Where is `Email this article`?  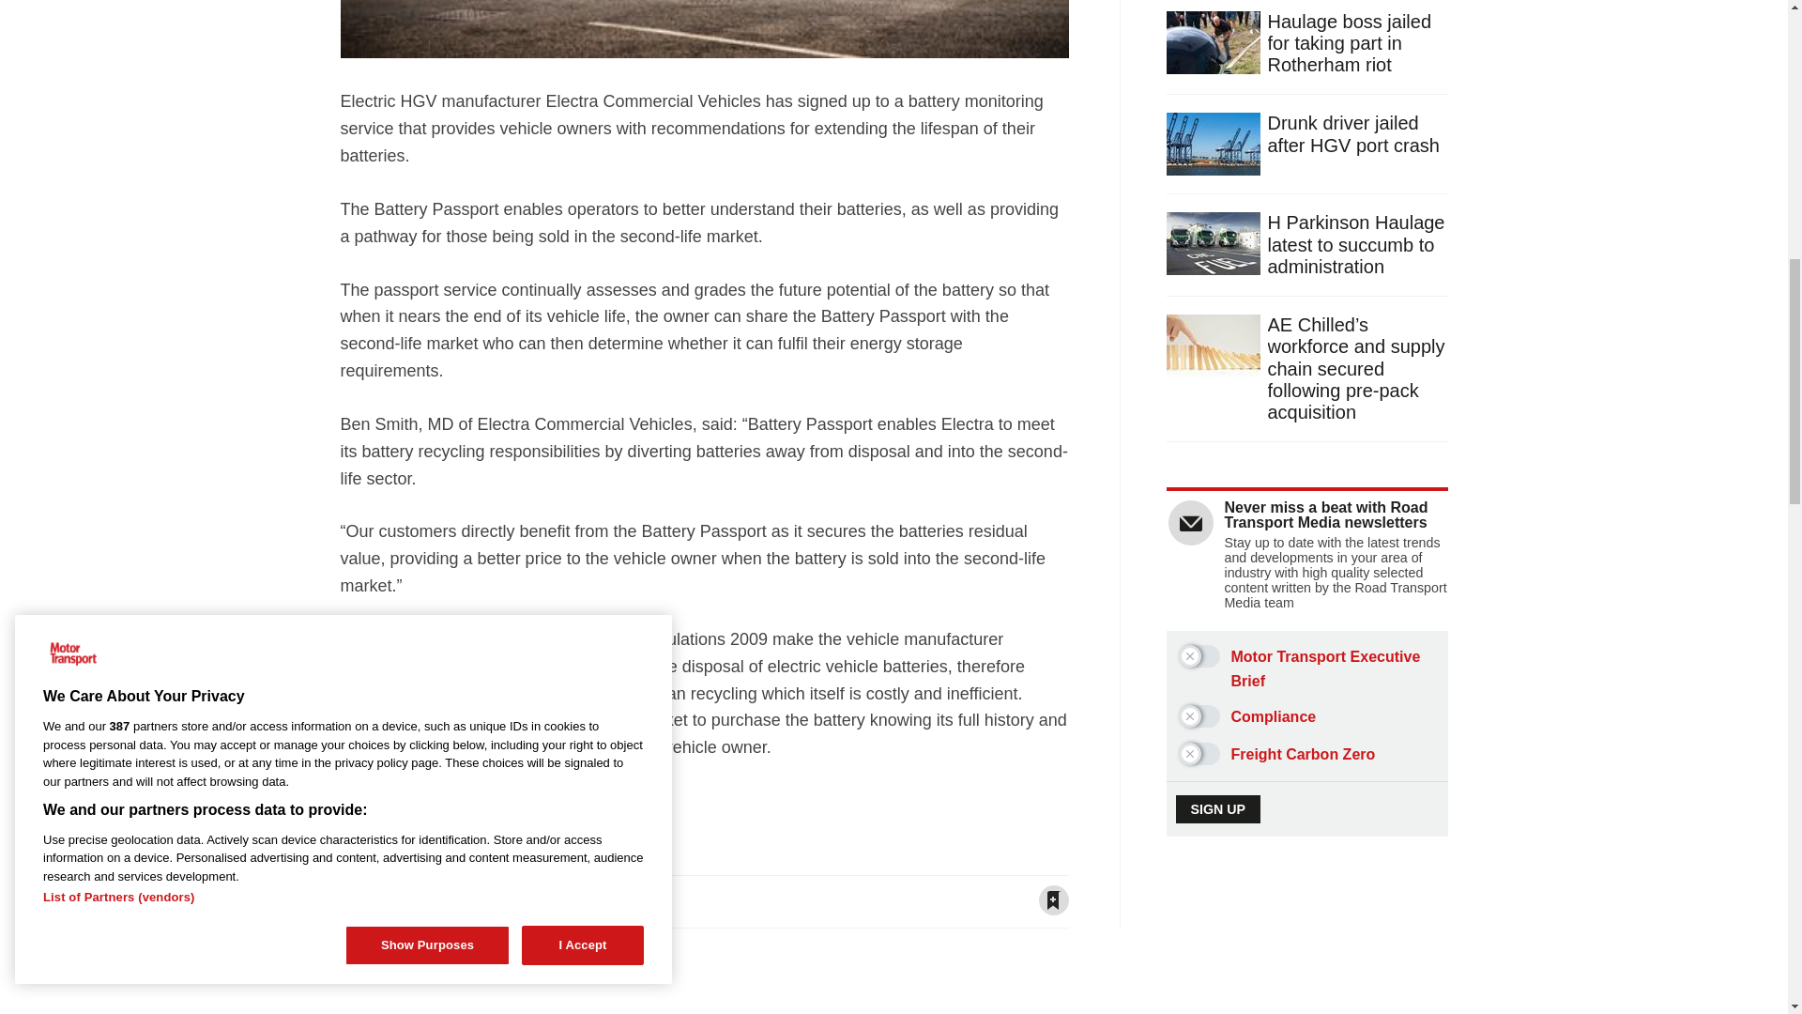 Email this article is located at coordinates (466, 899).